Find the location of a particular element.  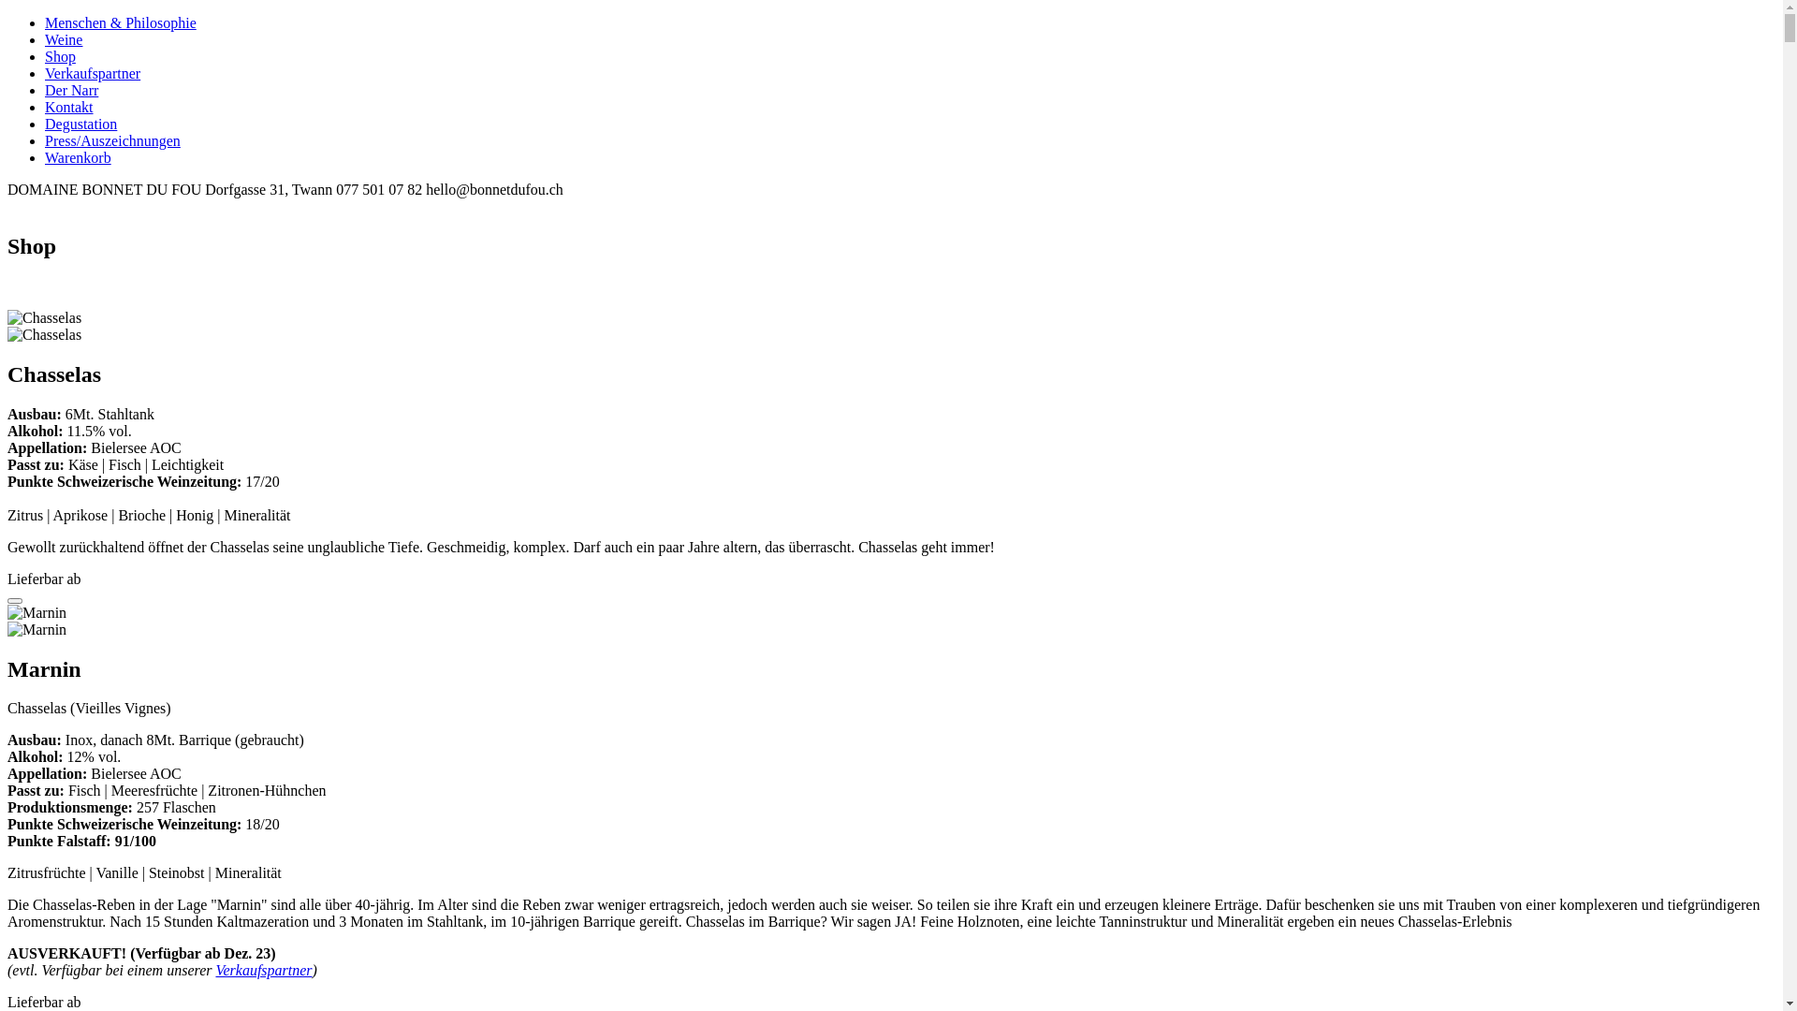

Kontakt is located at coordinates (69, 107).